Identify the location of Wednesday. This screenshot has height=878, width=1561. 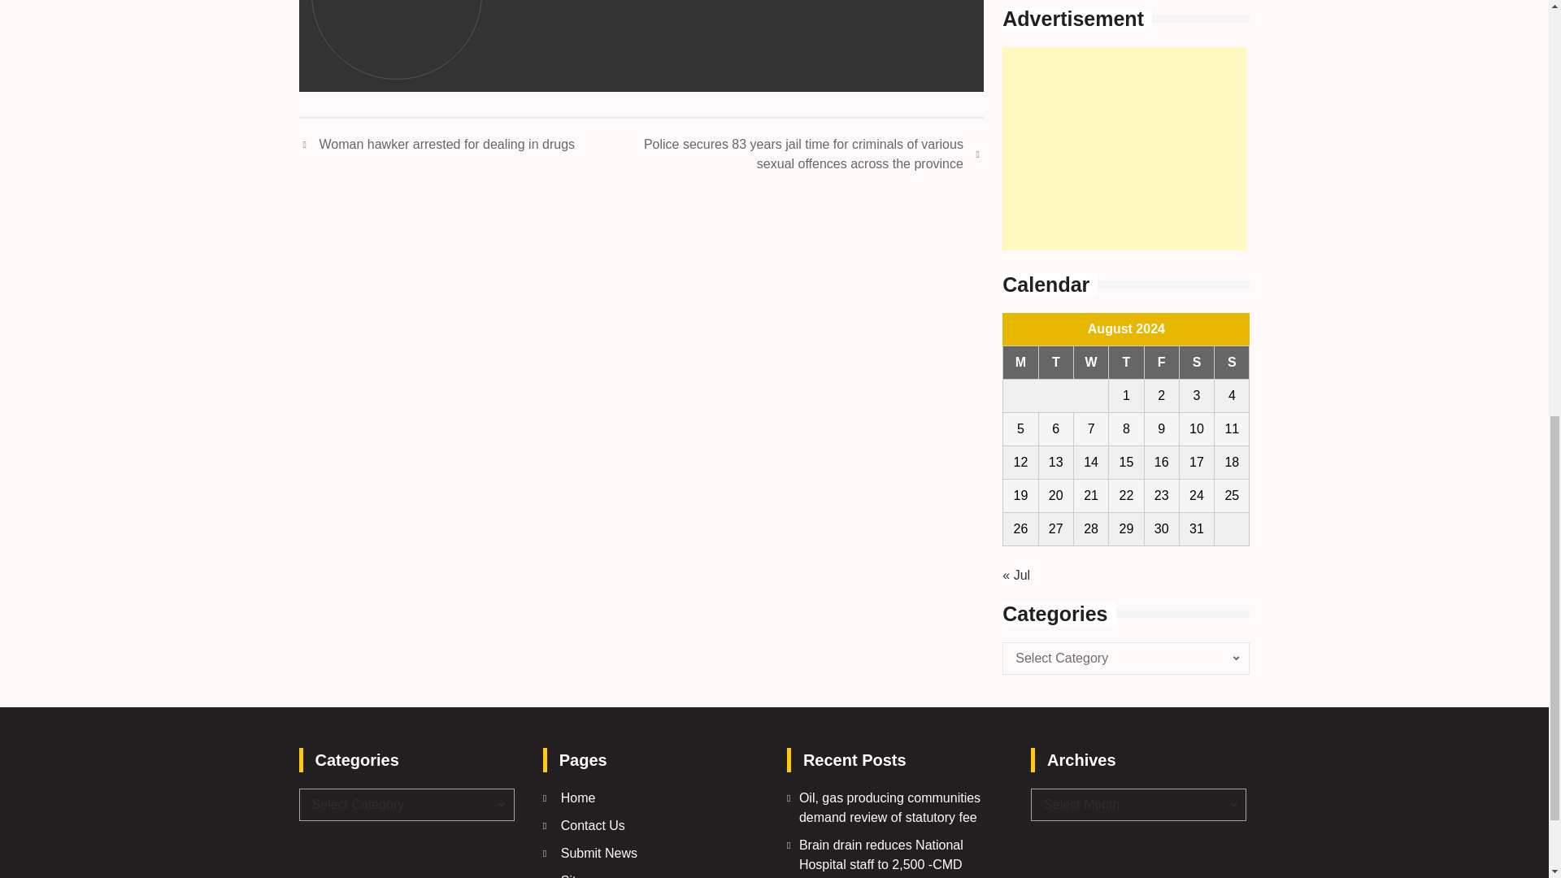
(1091, 363).